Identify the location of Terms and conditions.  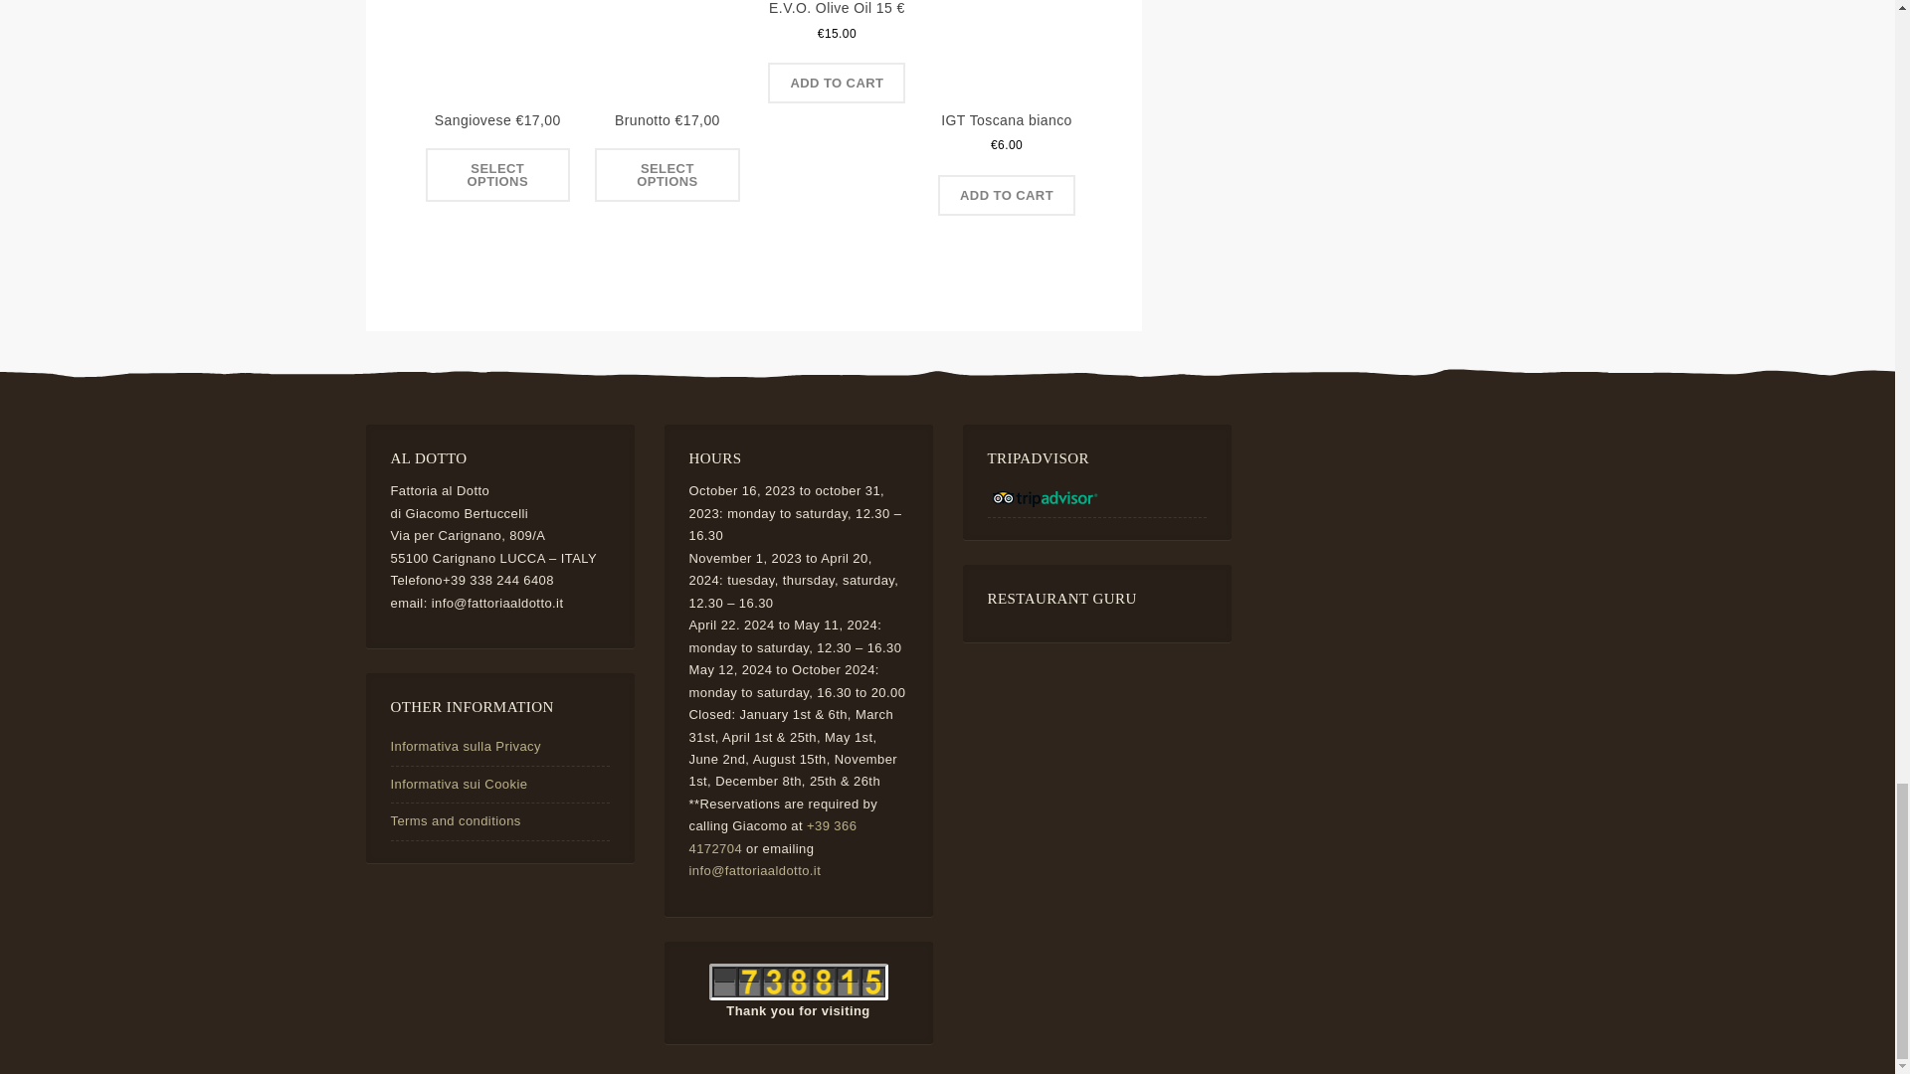
(454, 819).